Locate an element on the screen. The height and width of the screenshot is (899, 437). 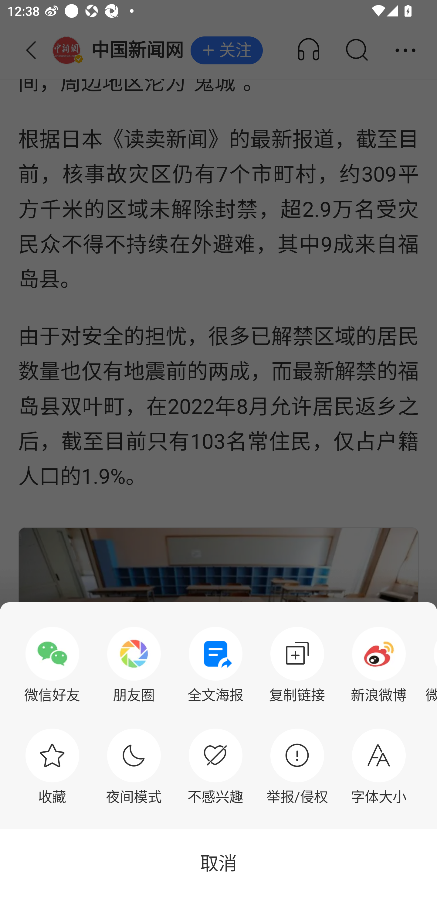
 收藏 收藏 is located at coordinates (52, 767).